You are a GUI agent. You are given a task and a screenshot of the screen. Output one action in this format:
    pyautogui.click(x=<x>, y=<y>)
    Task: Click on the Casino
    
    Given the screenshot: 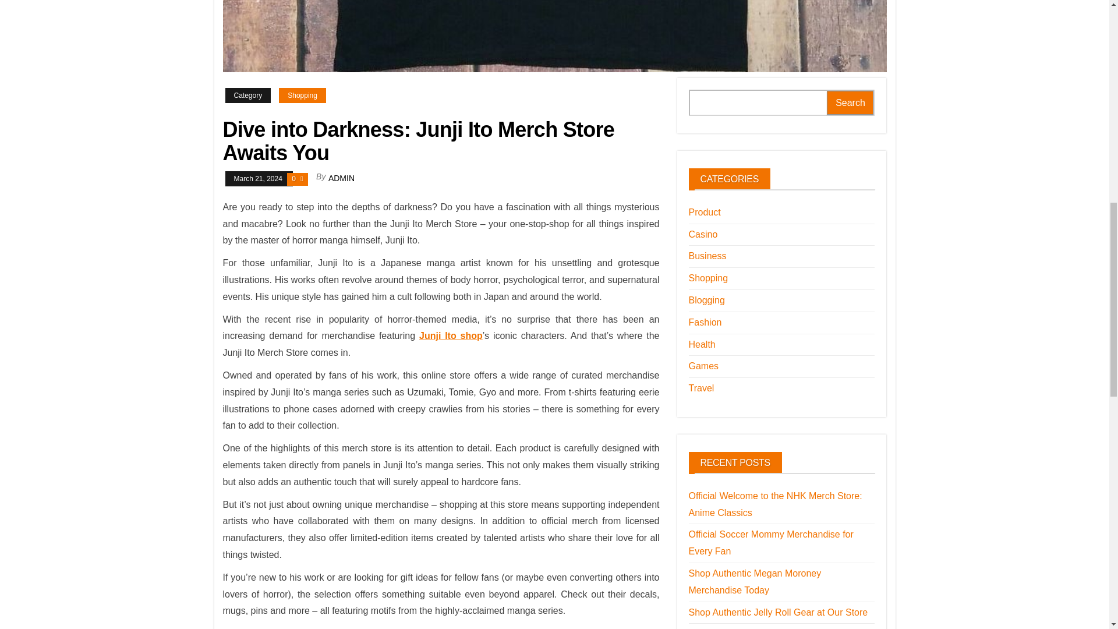 What is the action you would take?
    pyautogui.click(x=703, y=234)
    